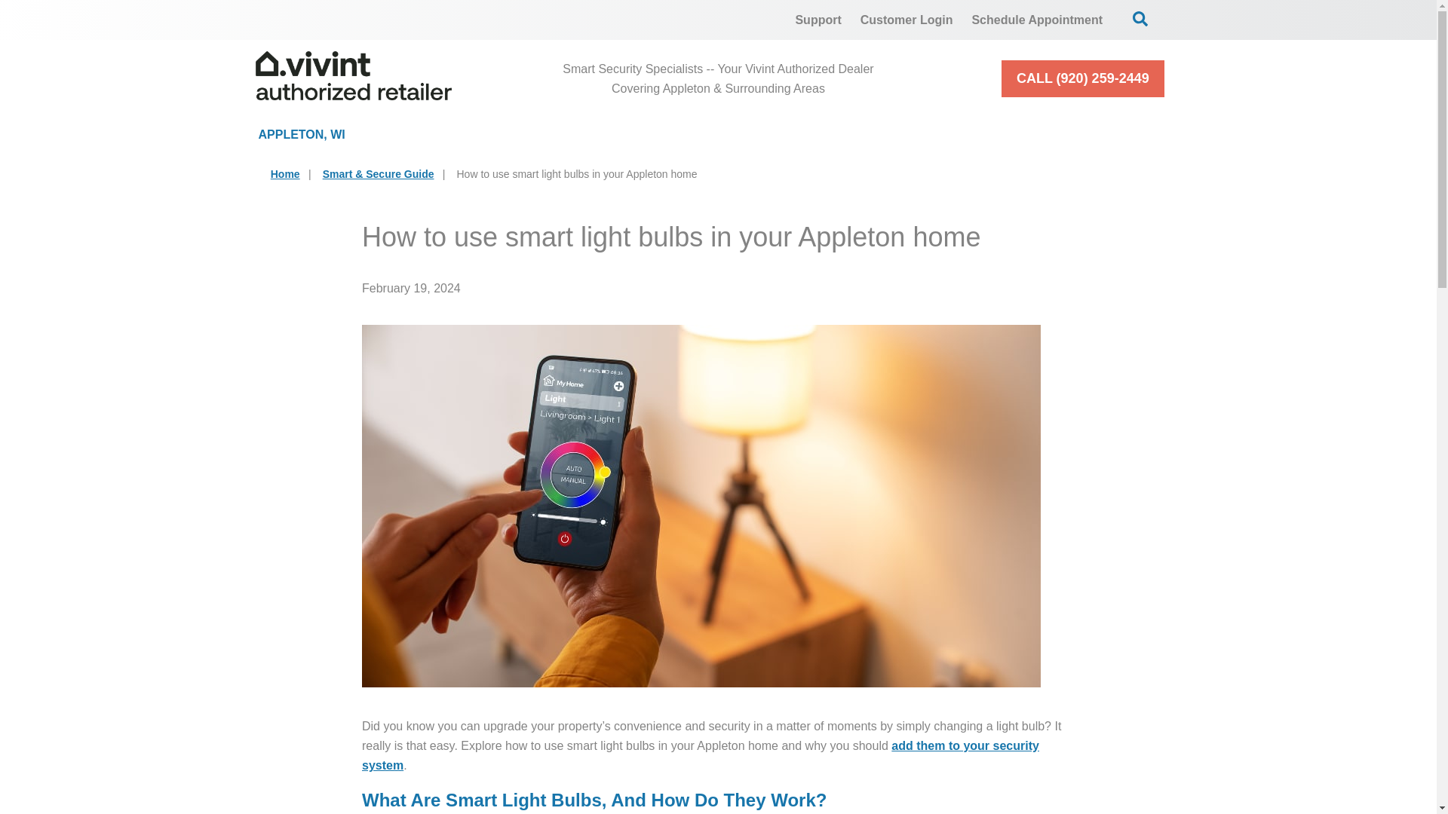 The width and height of the screenshot is (1448, 814). Describe the element at coordinates (285, 173) in the screenshot. I see `Home` at that location.